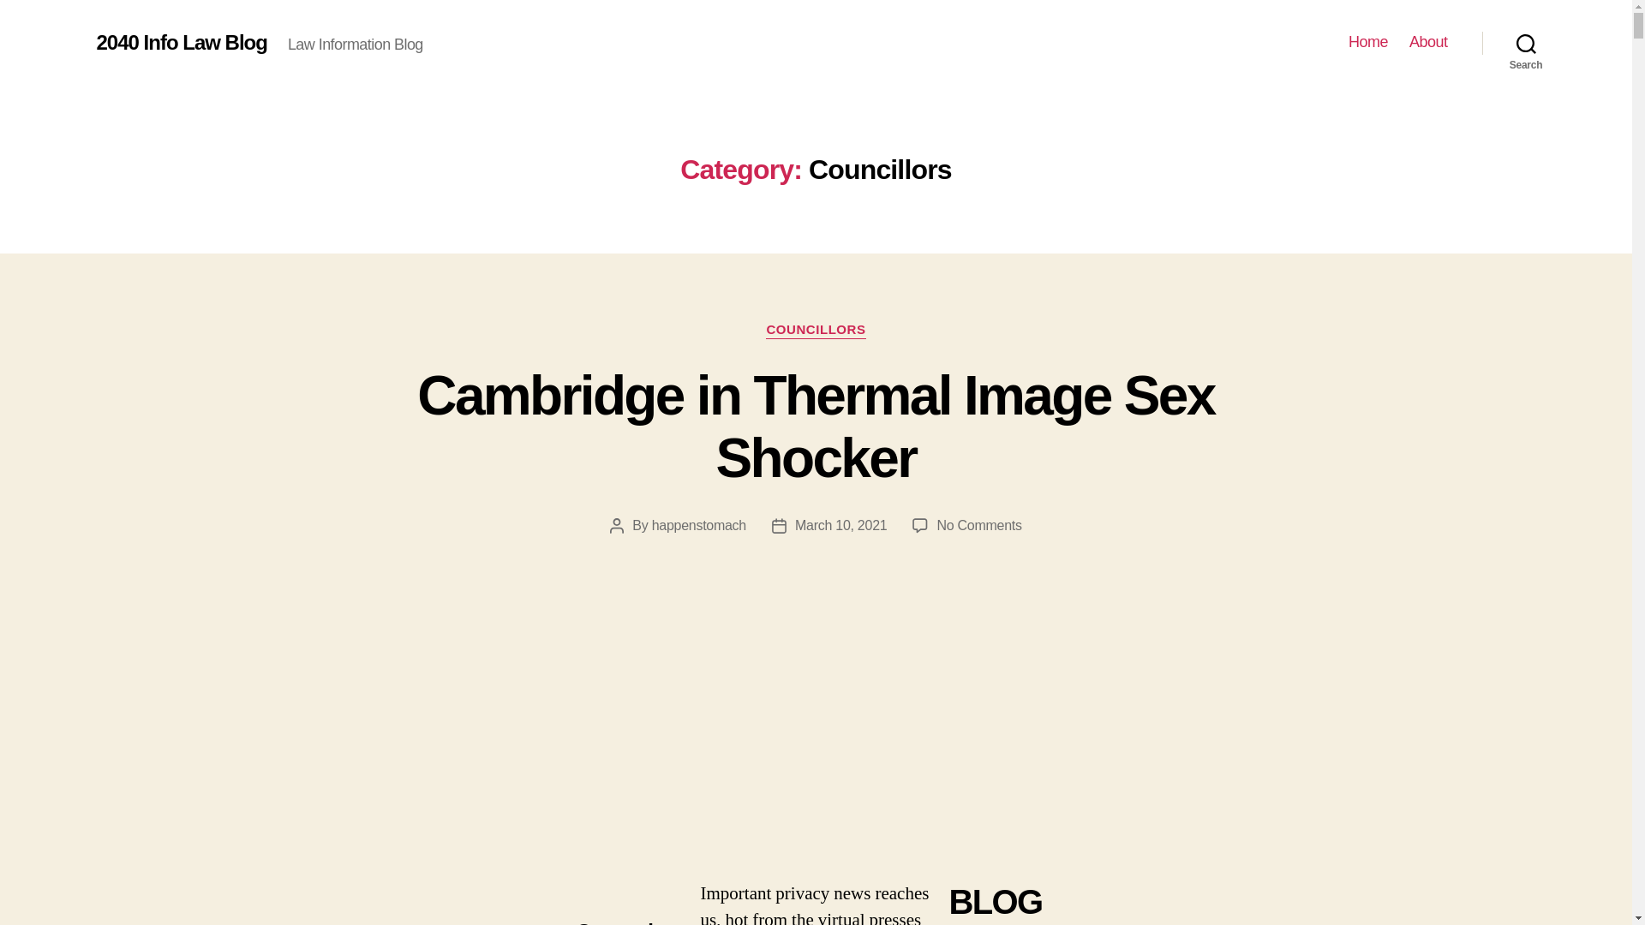 The width and height of the screenshot is (1645, 925). What do you see at coordinates (816, 331) in the screenshot?
I see `COUNCILLORS` at bounding box center [816, 331].